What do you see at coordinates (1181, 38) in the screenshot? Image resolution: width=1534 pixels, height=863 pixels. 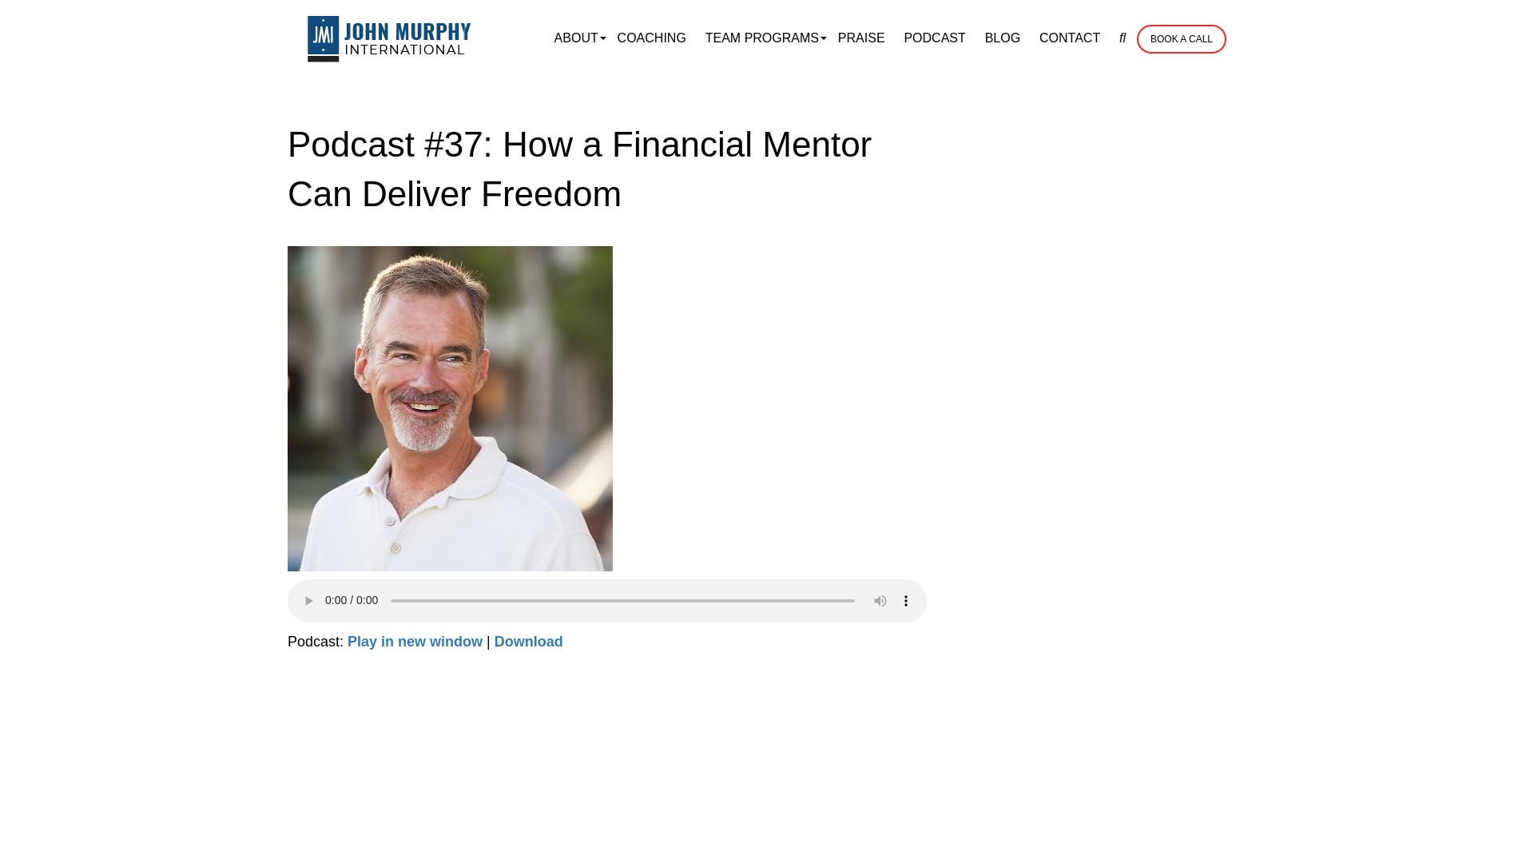 I see `BOOK A CALL` at bounding box center [1181, 38].